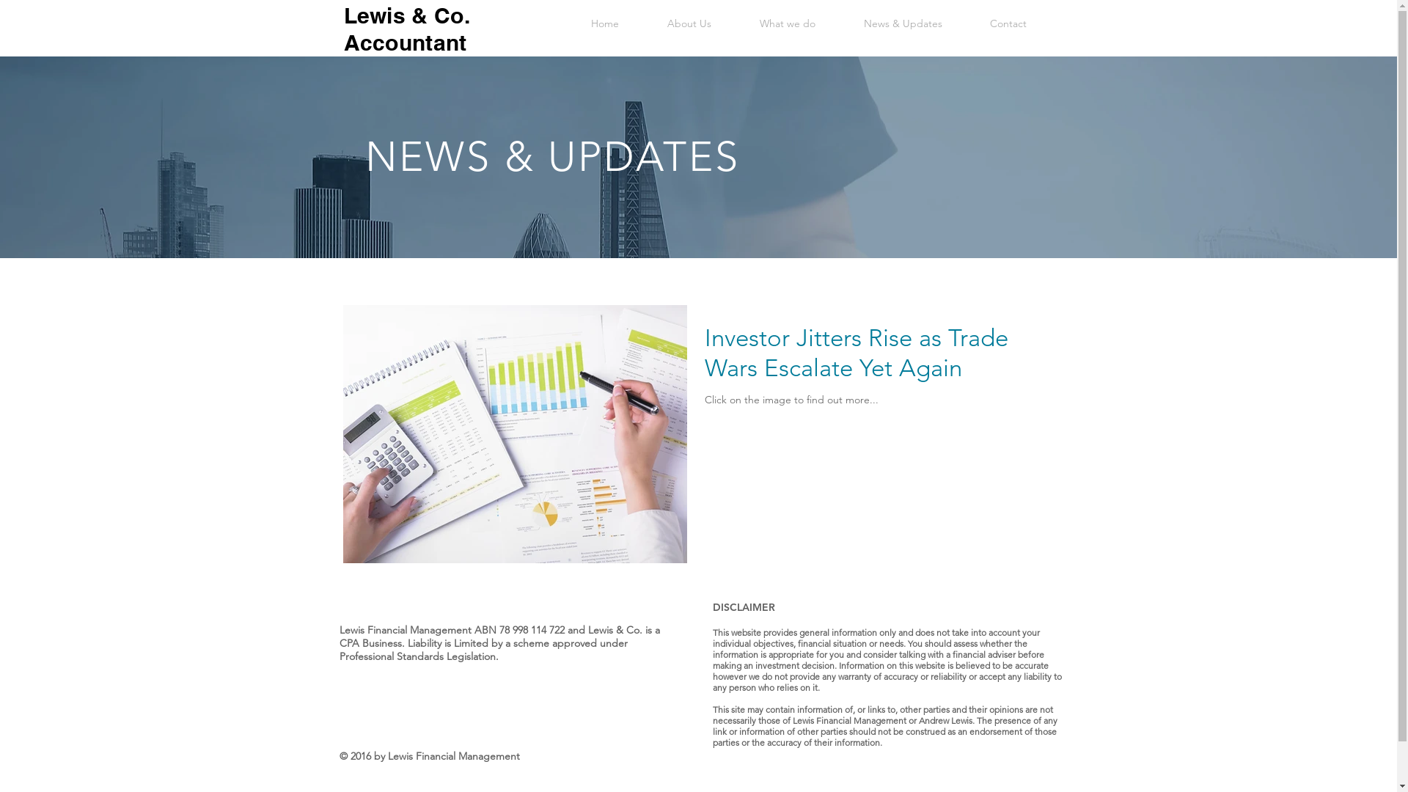 The height and width of the screenshot is (792, 1408). What do you see at coordinates (689, 23) in the screenshot?
I see `About Us` at bounding box center [689, 23].